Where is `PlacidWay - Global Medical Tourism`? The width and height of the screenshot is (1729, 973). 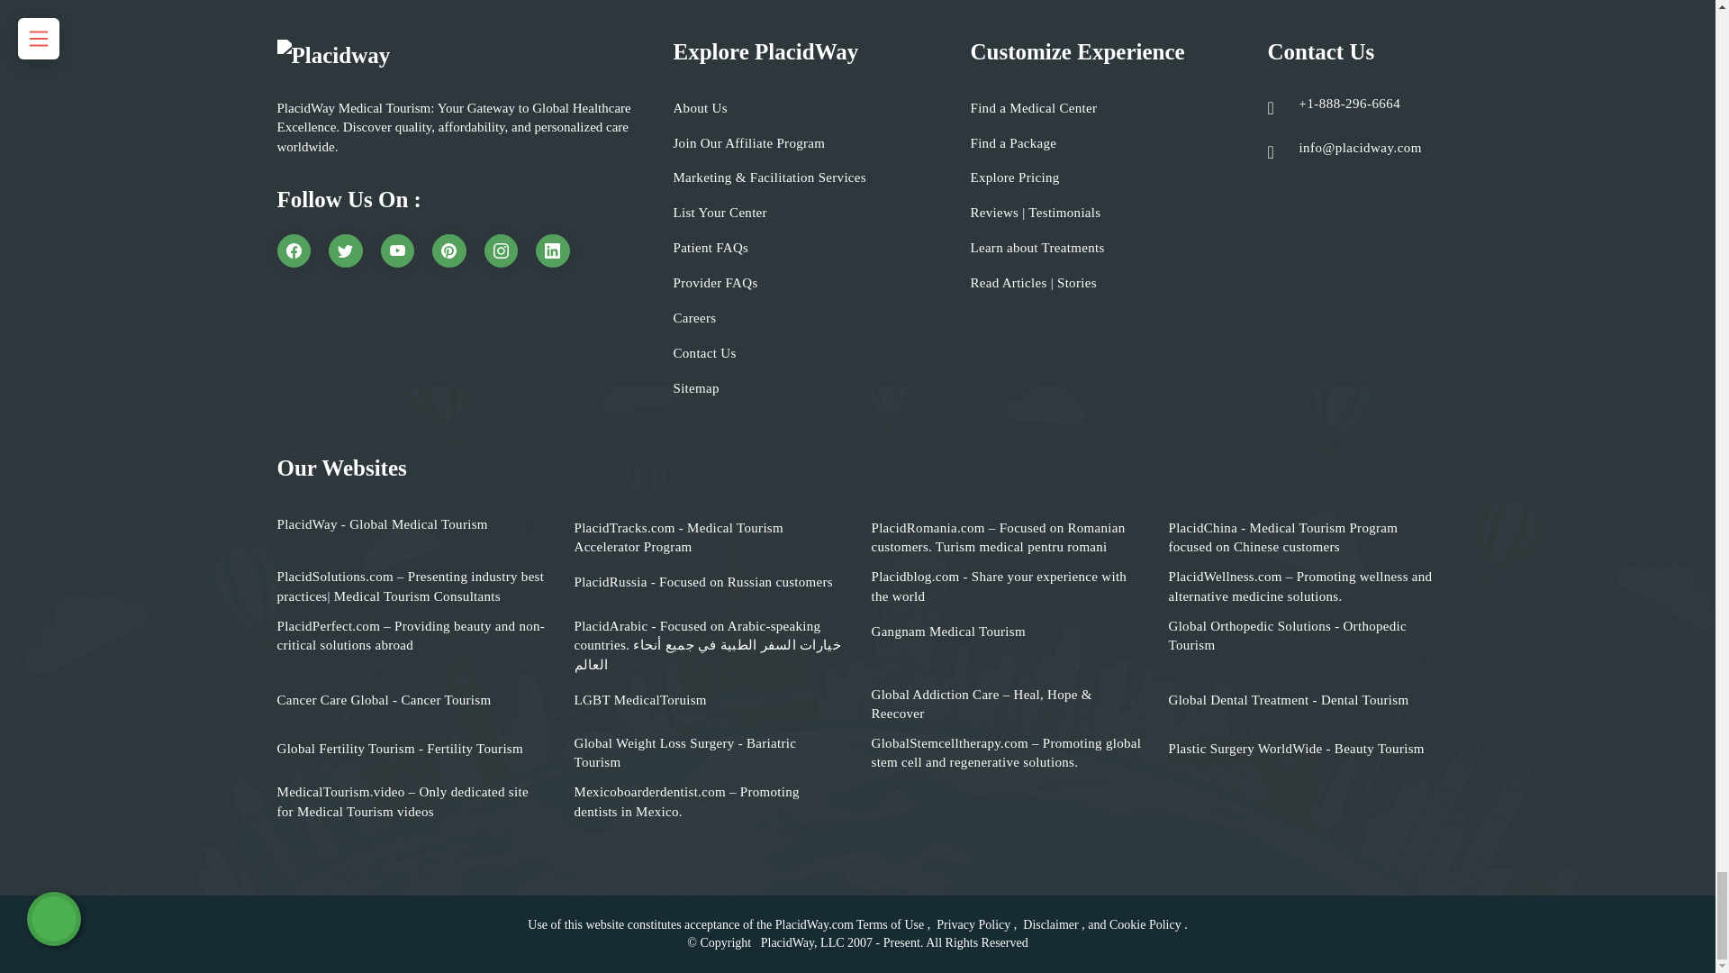
PlacidWay - Global Medical Tourism is located at coordinates (382, 524).